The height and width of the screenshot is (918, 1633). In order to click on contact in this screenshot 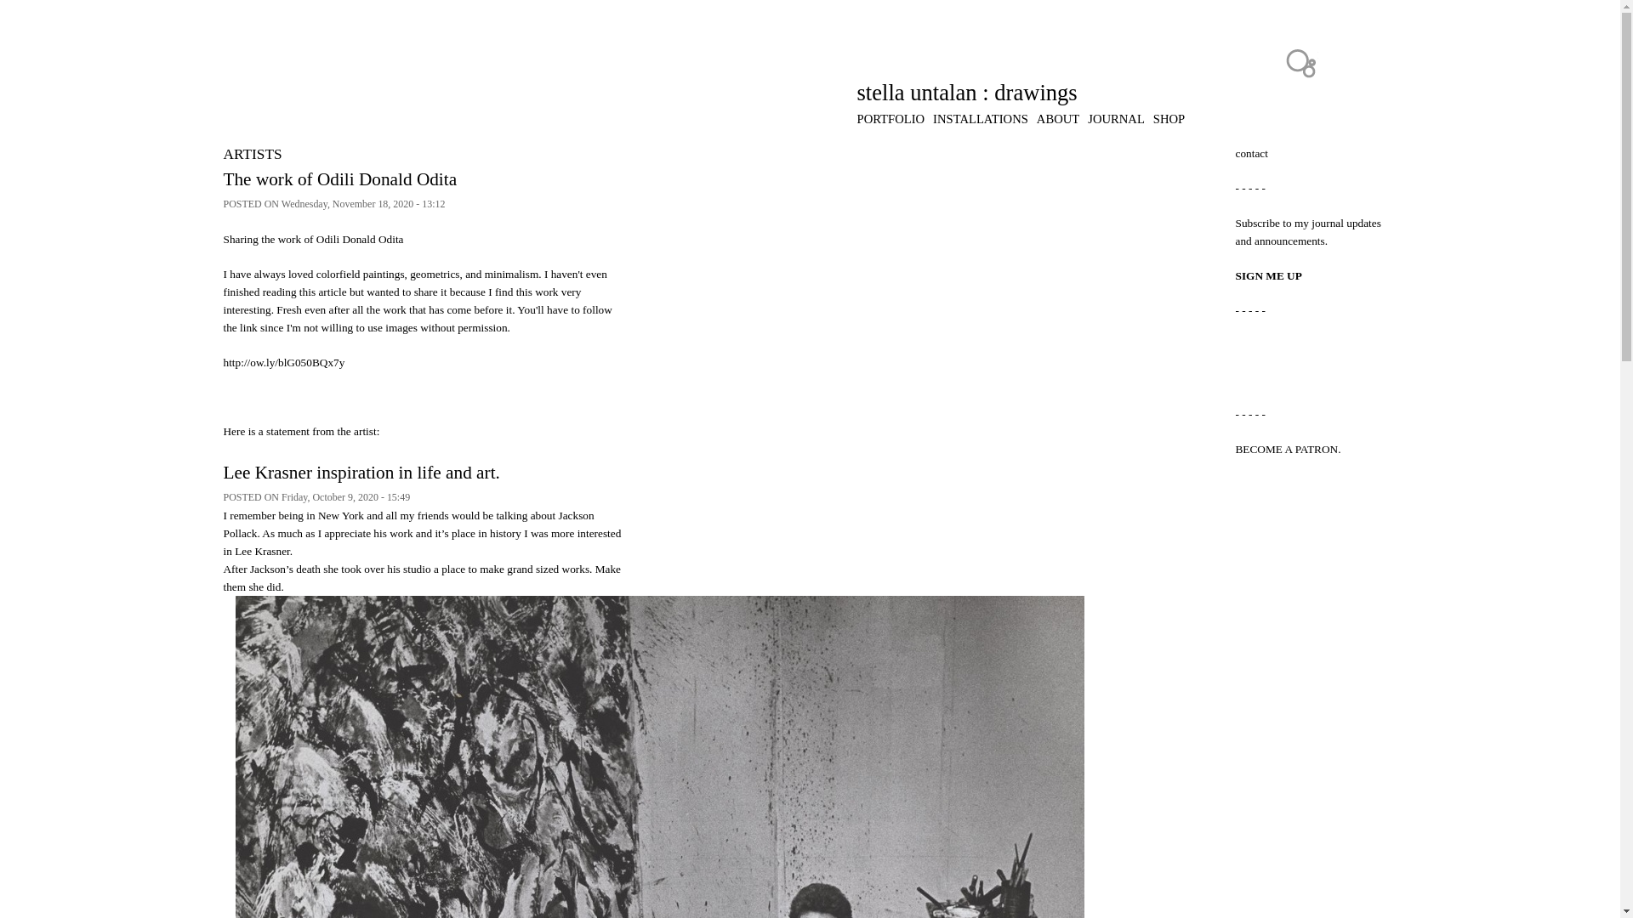, I will do `click(1250, 153)`.